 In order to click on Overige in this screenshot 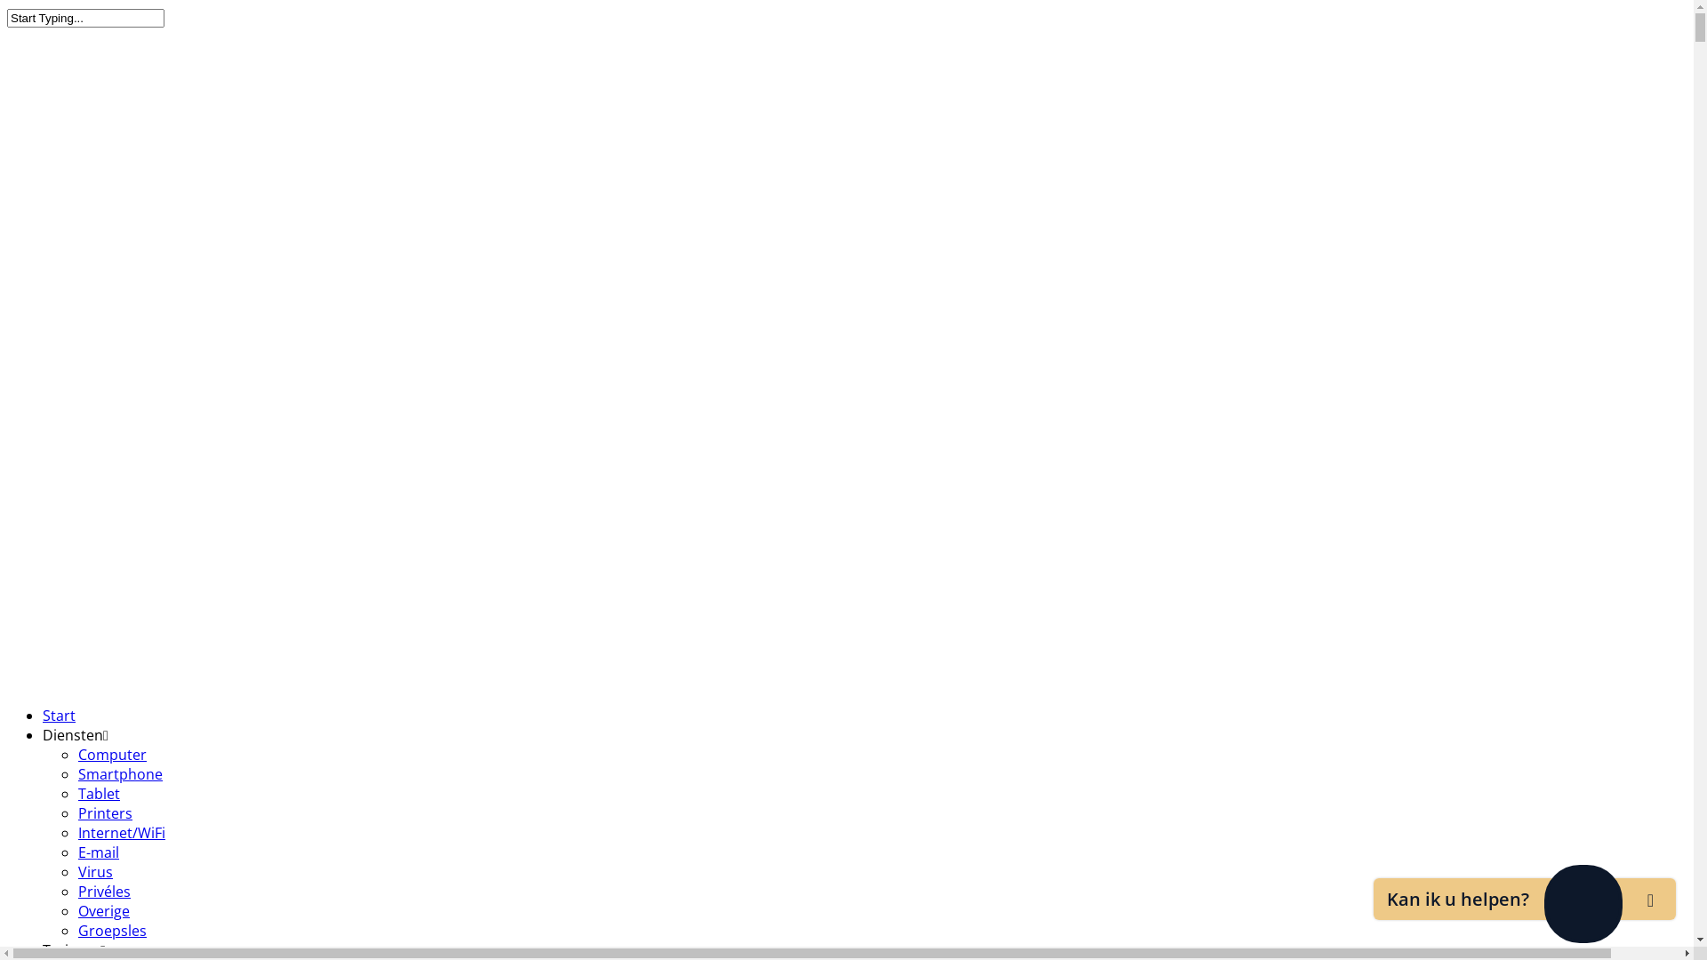, I will do `click(104, 911)`.